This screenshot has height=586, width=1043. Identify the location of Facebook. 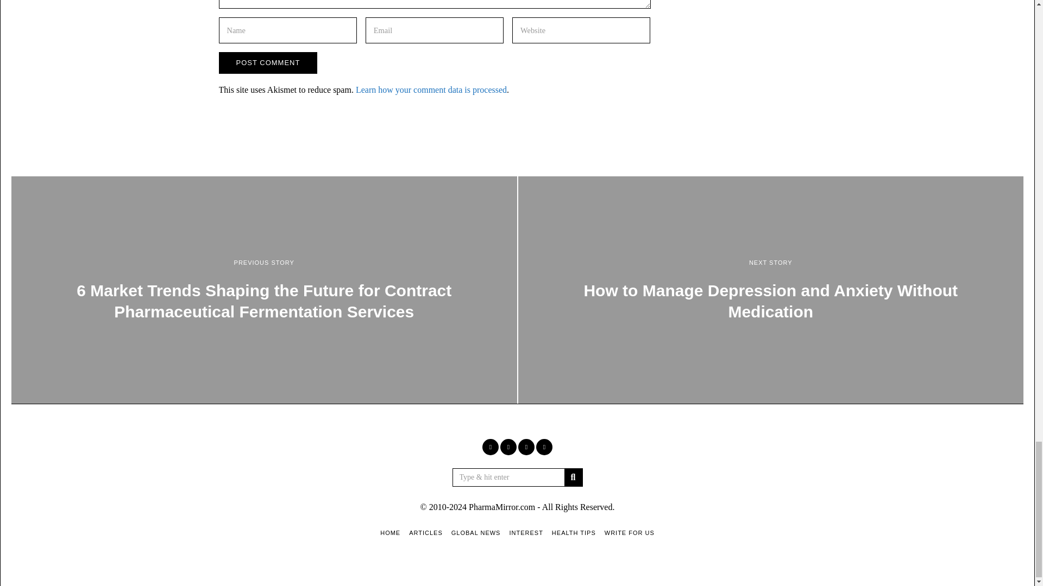
(490, 447).